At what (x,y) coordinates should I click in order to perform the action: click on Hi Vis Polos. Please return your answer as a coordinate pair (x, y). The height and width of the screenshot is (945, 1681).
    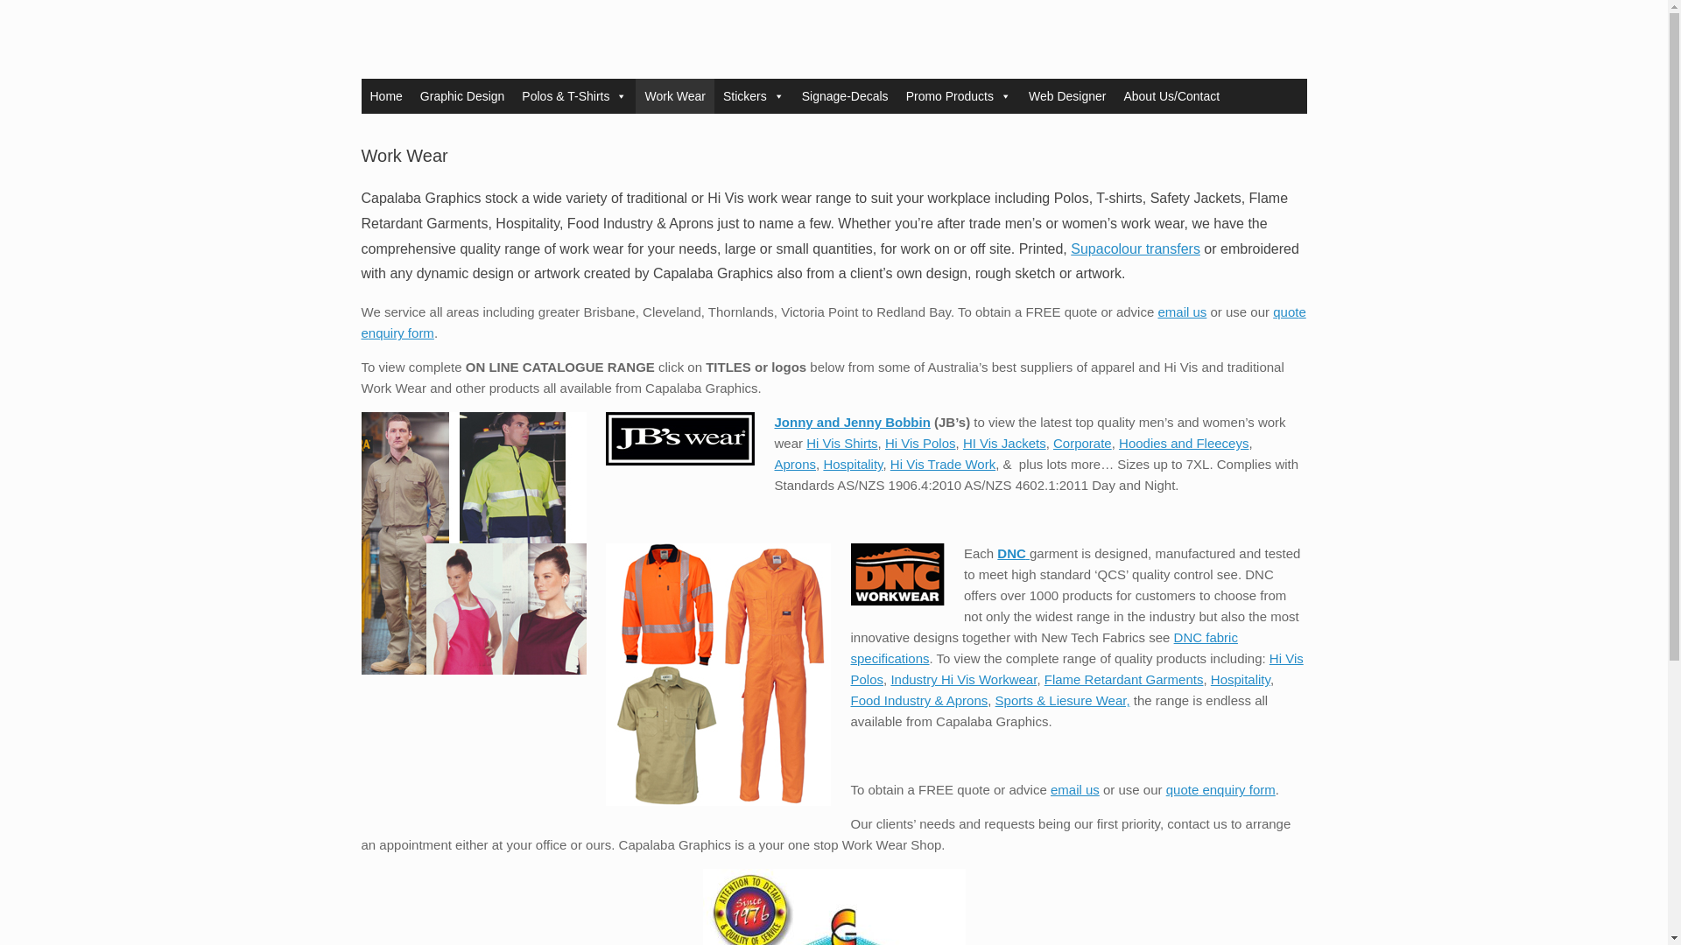
    Looking at the image, I should click on (921, 443).